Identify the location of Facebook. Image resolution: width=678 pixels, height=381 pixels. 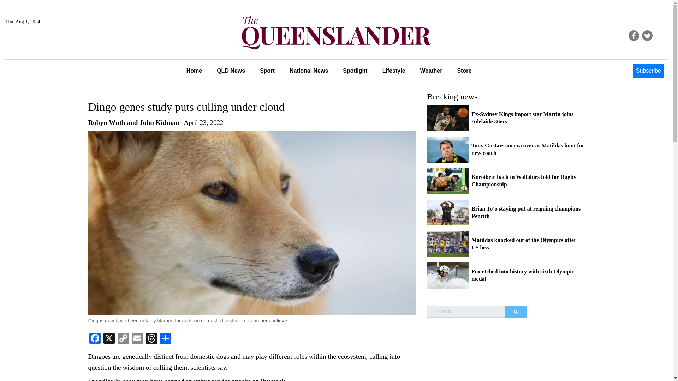
(95, 339).